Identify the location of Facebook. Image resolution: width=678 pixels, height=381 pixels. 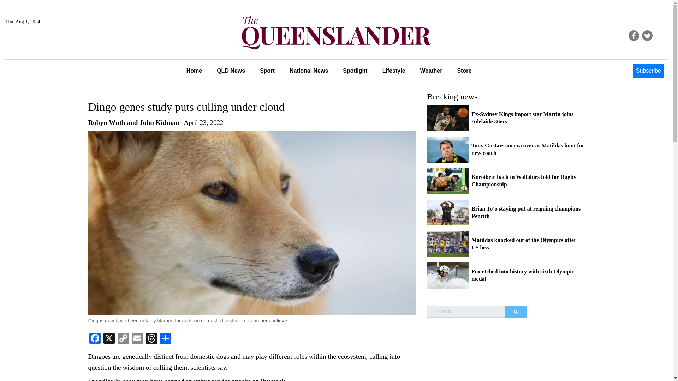
(95, 339).